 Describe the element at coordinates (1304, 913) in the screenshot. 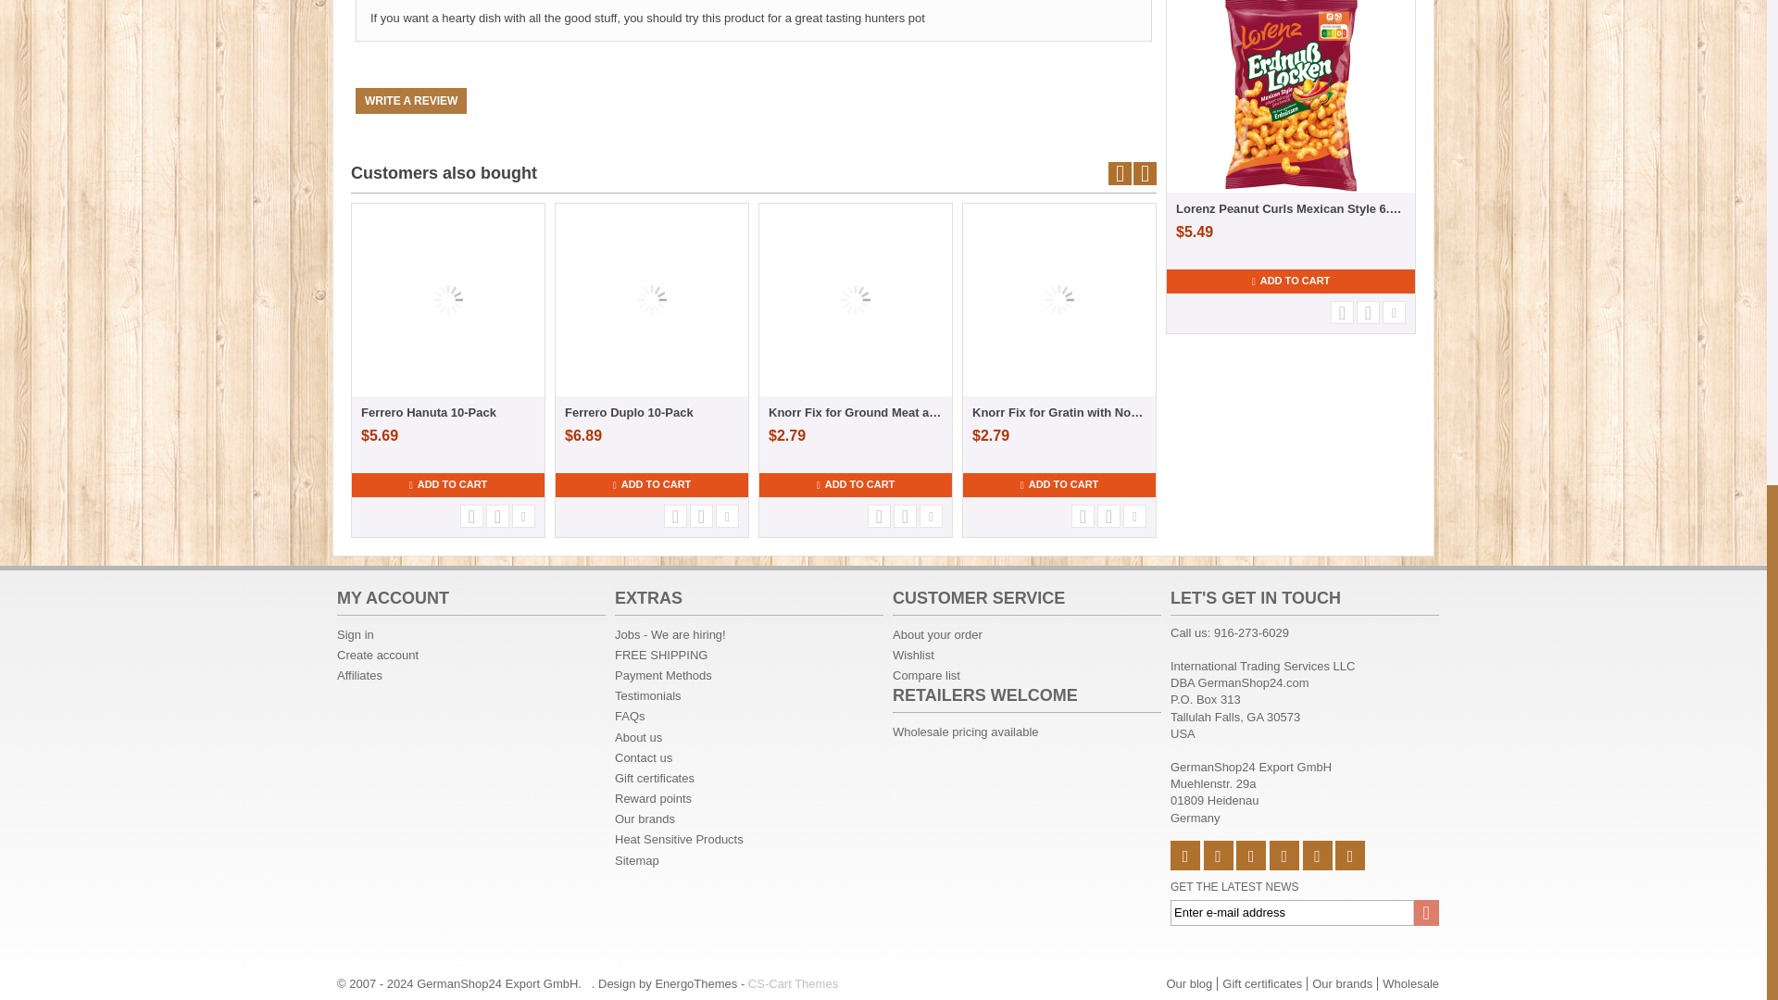

I see `Enter e-mail address` at that location.